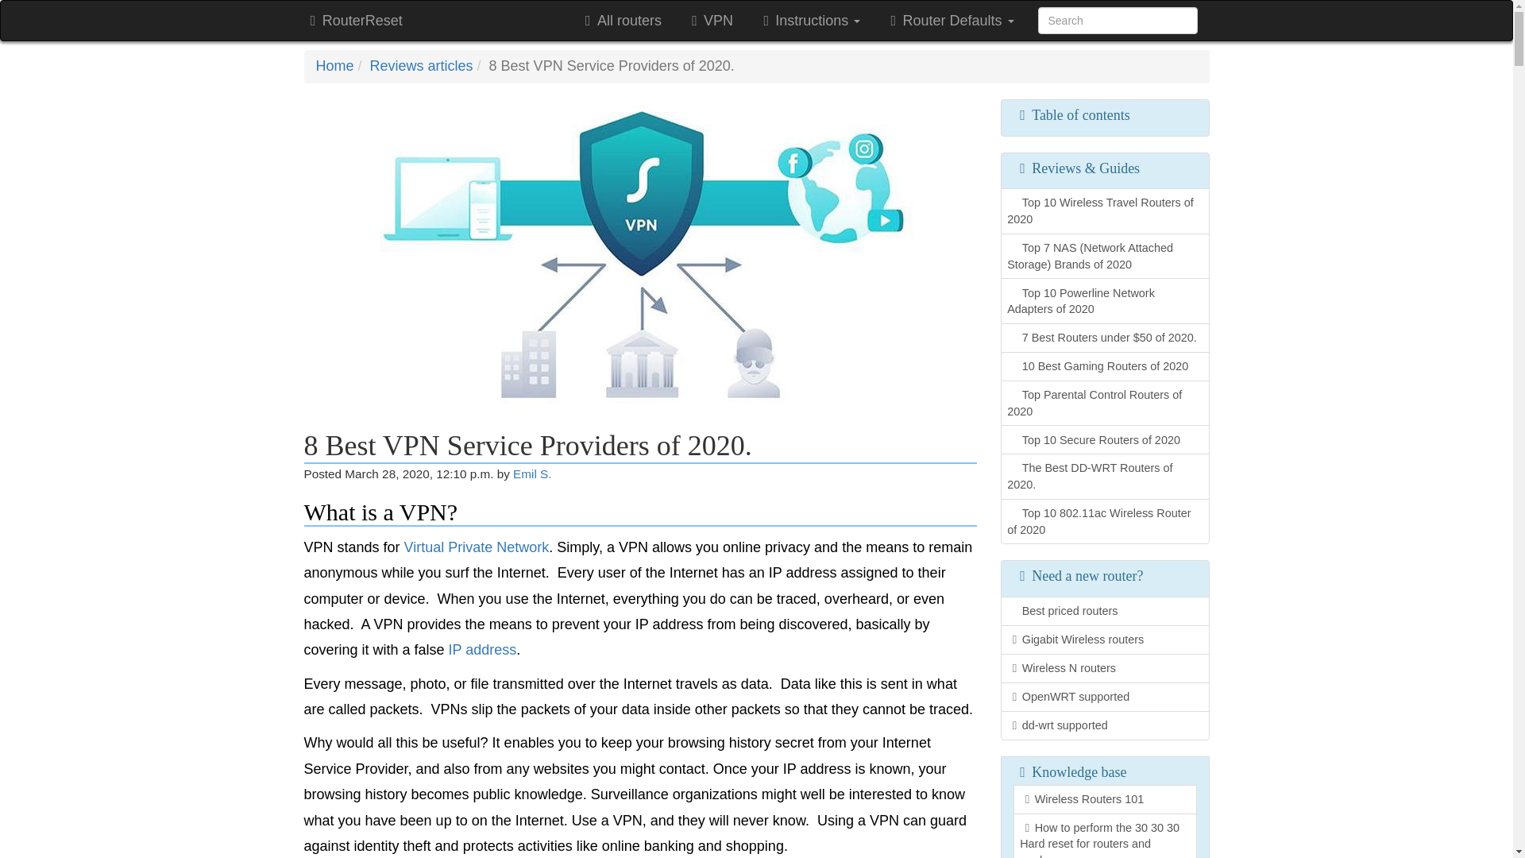 This screenshot has width=1525, height=858. Describe the element at coordinates (809, 21) in the screenshot. I see `Instructions` at that location.